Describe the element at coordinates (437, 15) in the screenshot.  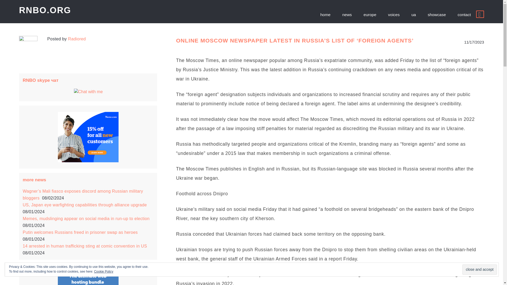
I see `showcase` at that location.